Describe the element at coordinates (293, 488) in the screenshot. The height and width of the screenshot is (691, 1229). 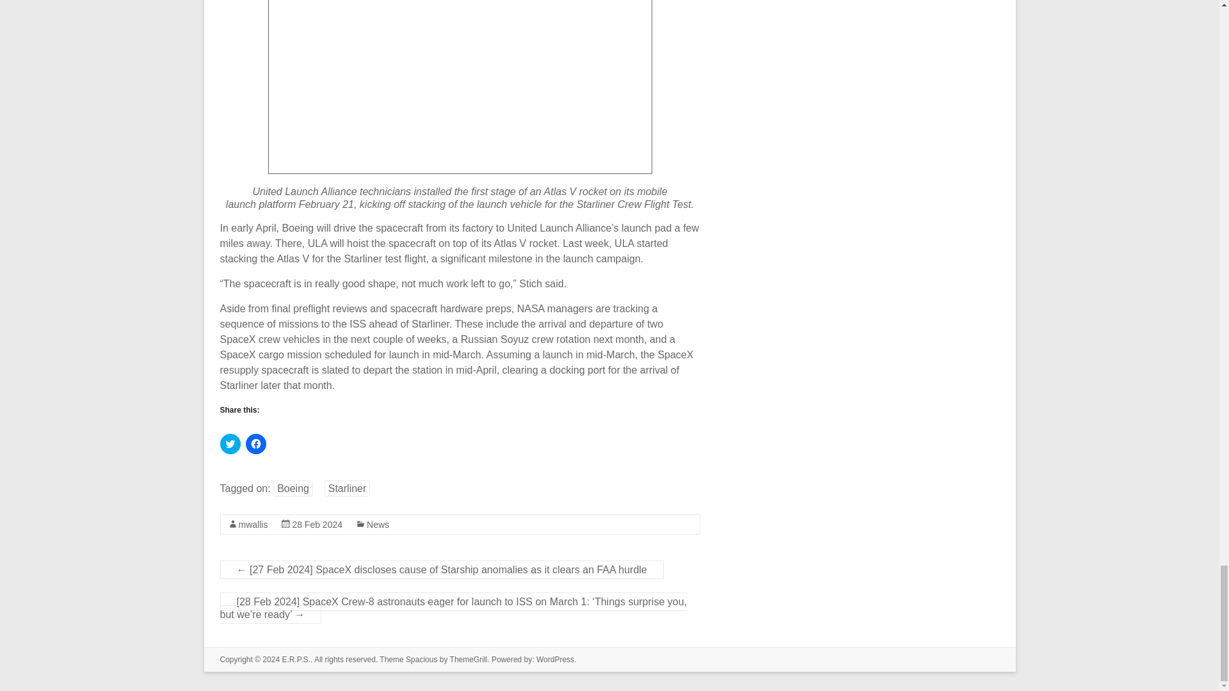
I see `Boeing` at that location.